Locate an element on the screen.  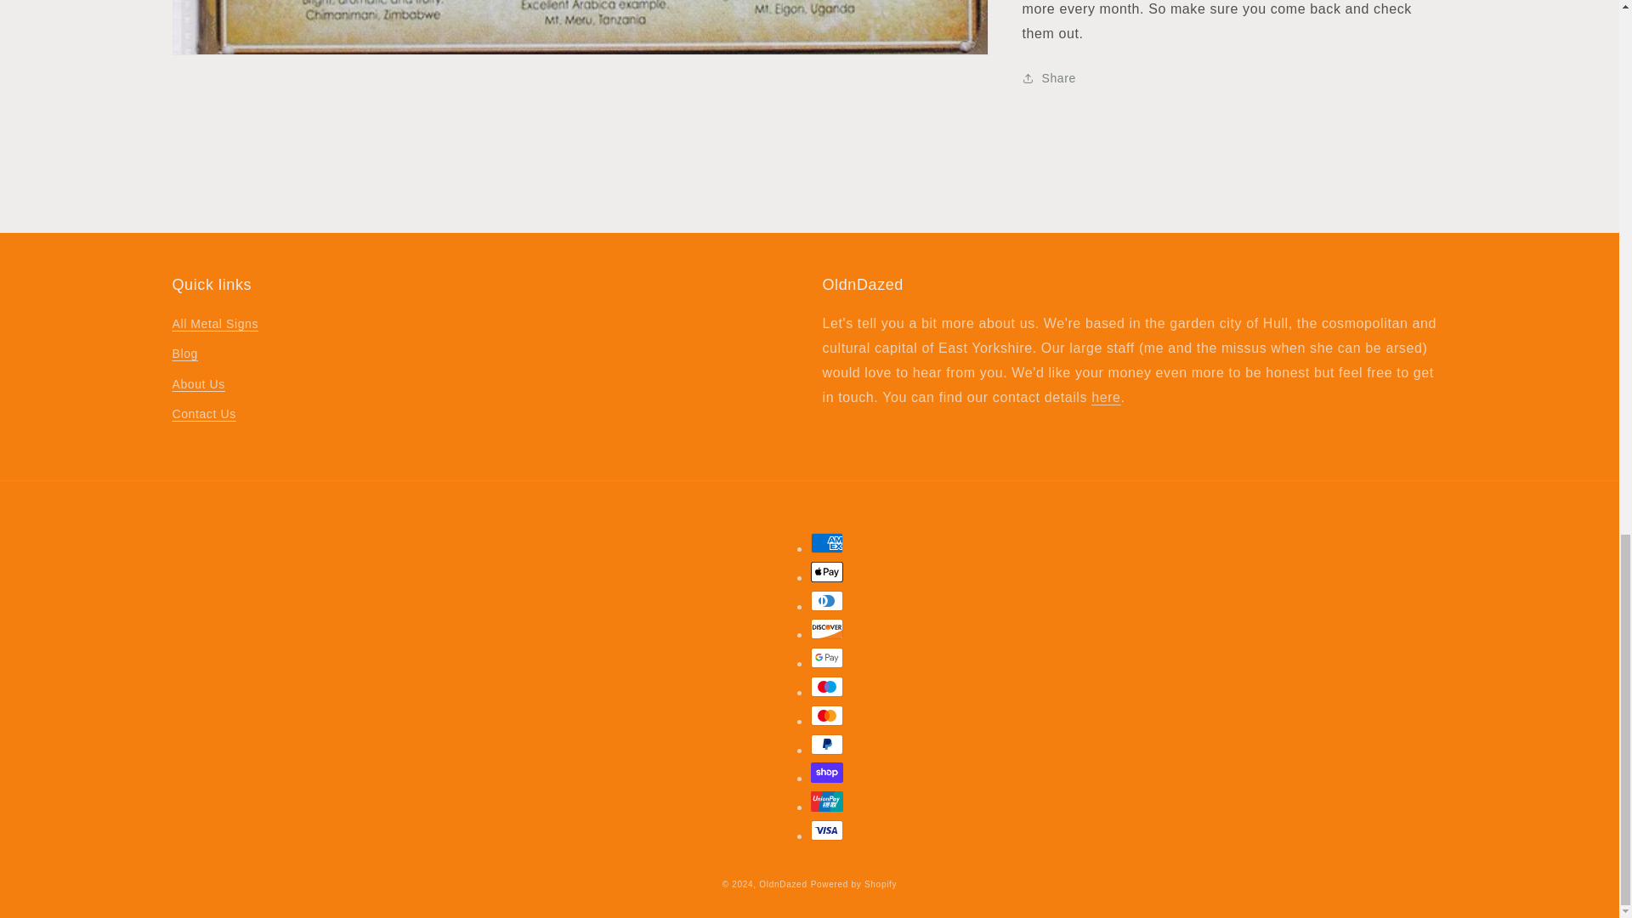
Contact Us is located at coordinates (1105, 398).